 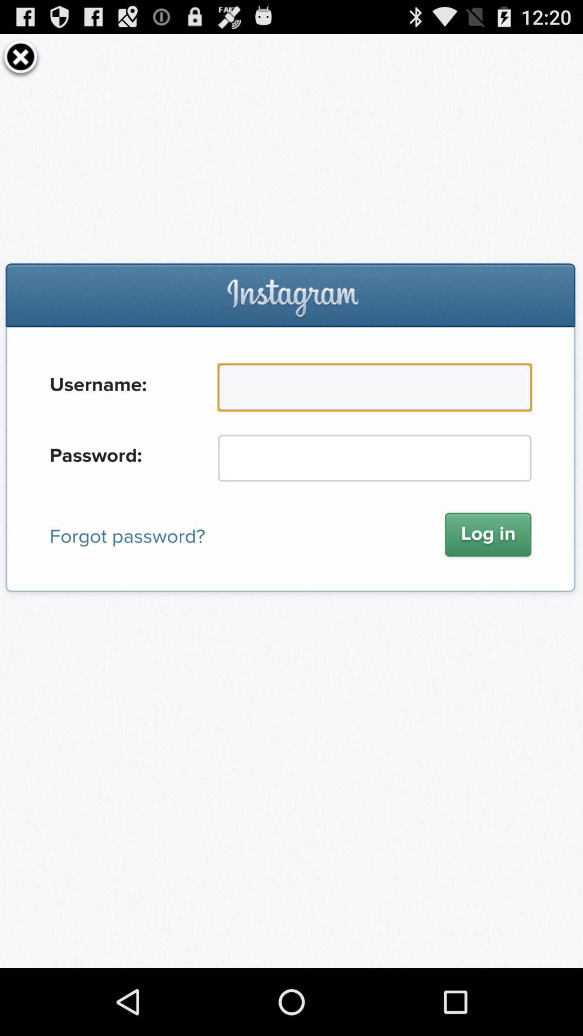 What do you see at coordinates (21, 57) in the screenshot?
I see `to close the windows` at bounding box center [21, 57].